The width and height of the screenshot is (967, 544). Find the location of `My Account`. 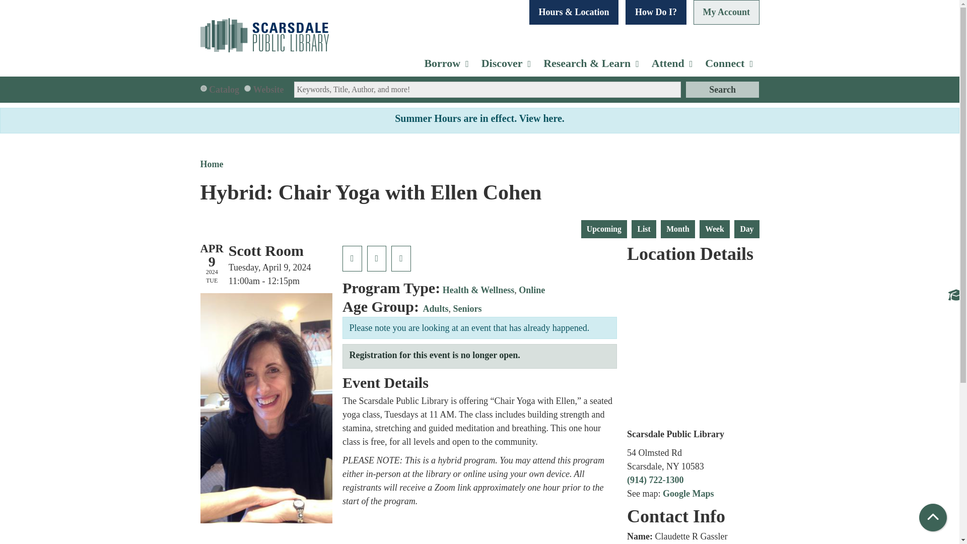

My Account is located at coordinates (726, 12).